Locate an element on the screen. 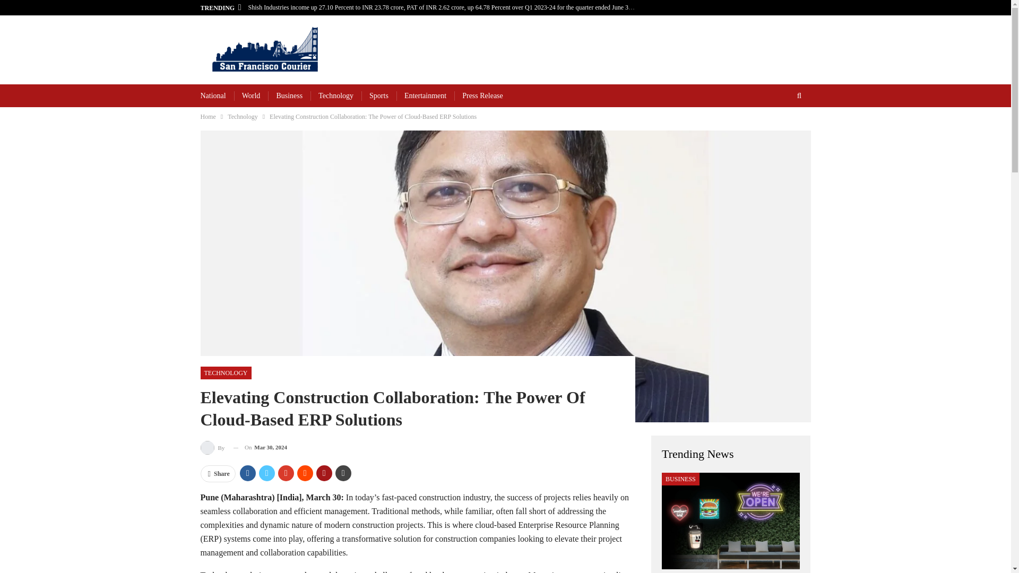 Image resolution: width=1019 pixels, height=573 pixels. World is located at coordinates (252, 95).